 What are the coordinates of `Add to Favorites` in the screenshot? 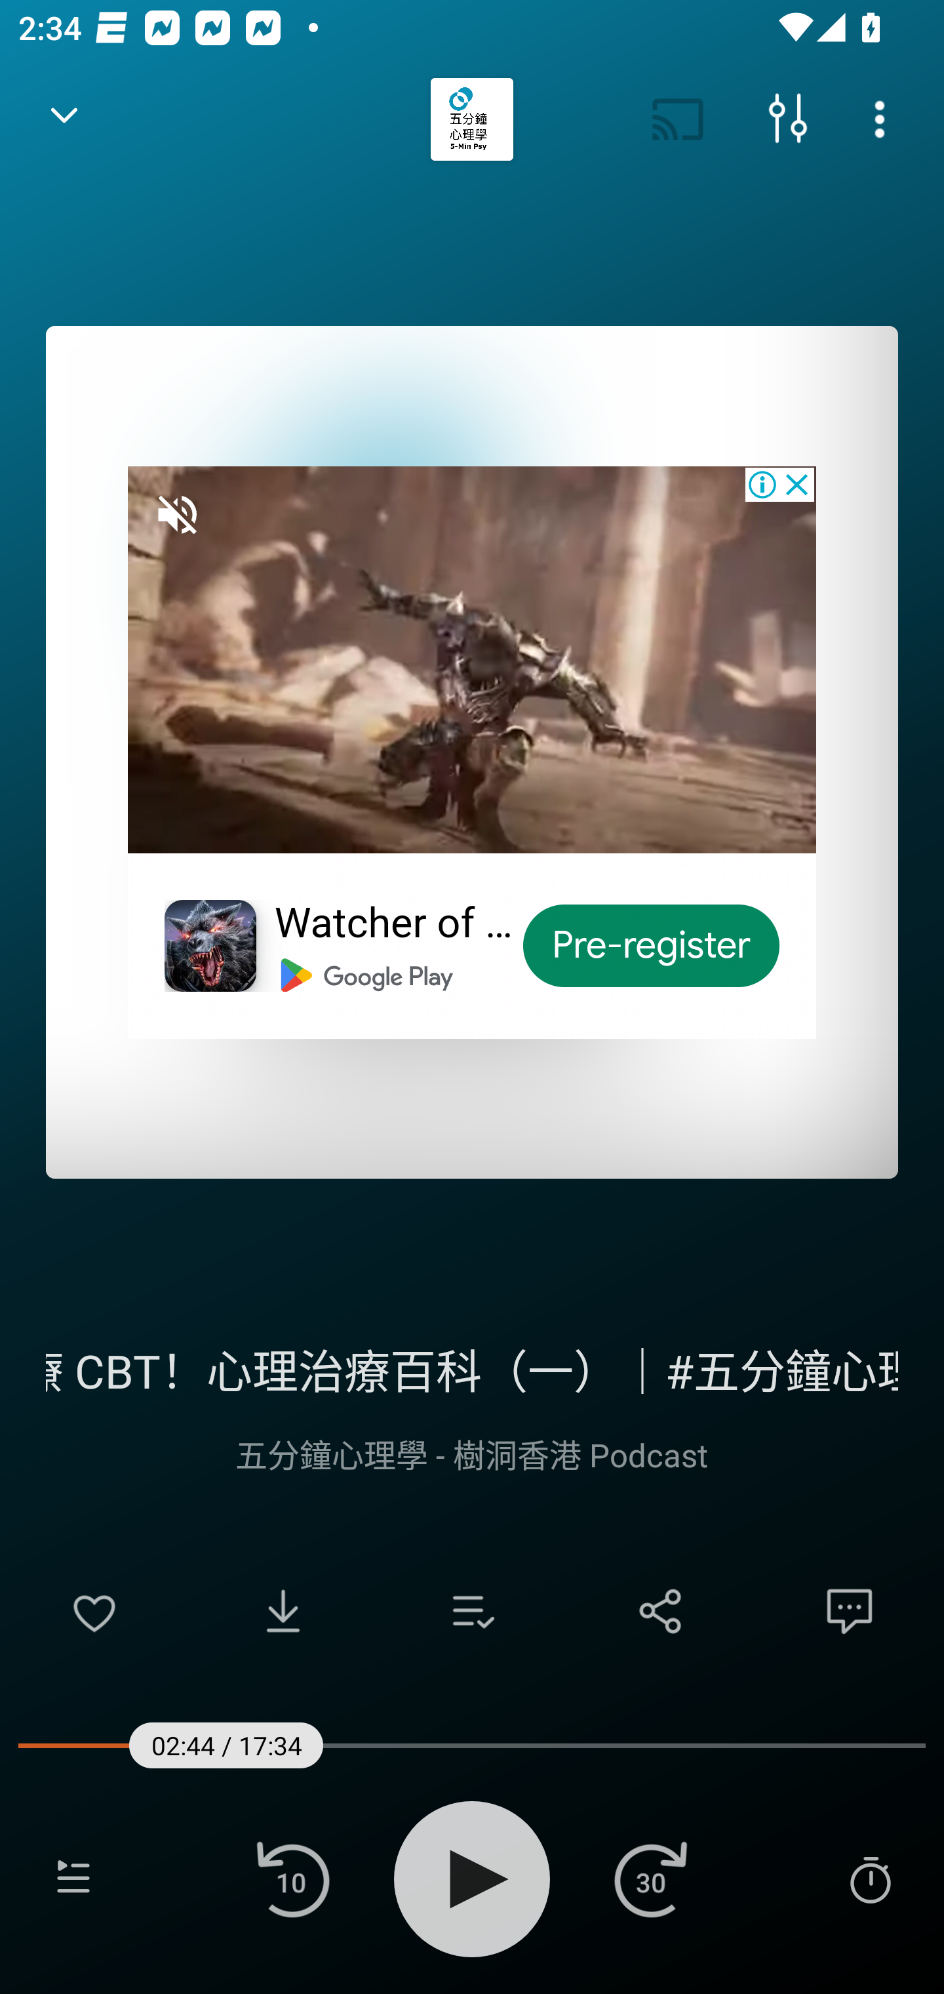 It's located at (94, 1611).